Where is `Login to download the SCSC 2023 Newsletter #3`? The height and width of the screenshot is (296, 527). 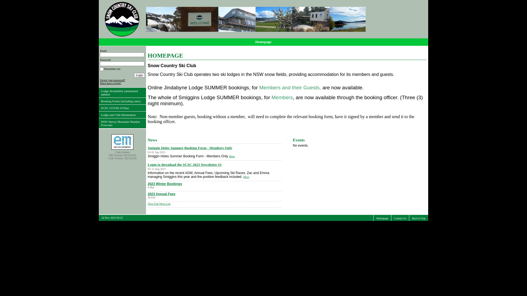 Login to download the SCSC 2023 Newsletter #3 is located at coordinates (215, 165).